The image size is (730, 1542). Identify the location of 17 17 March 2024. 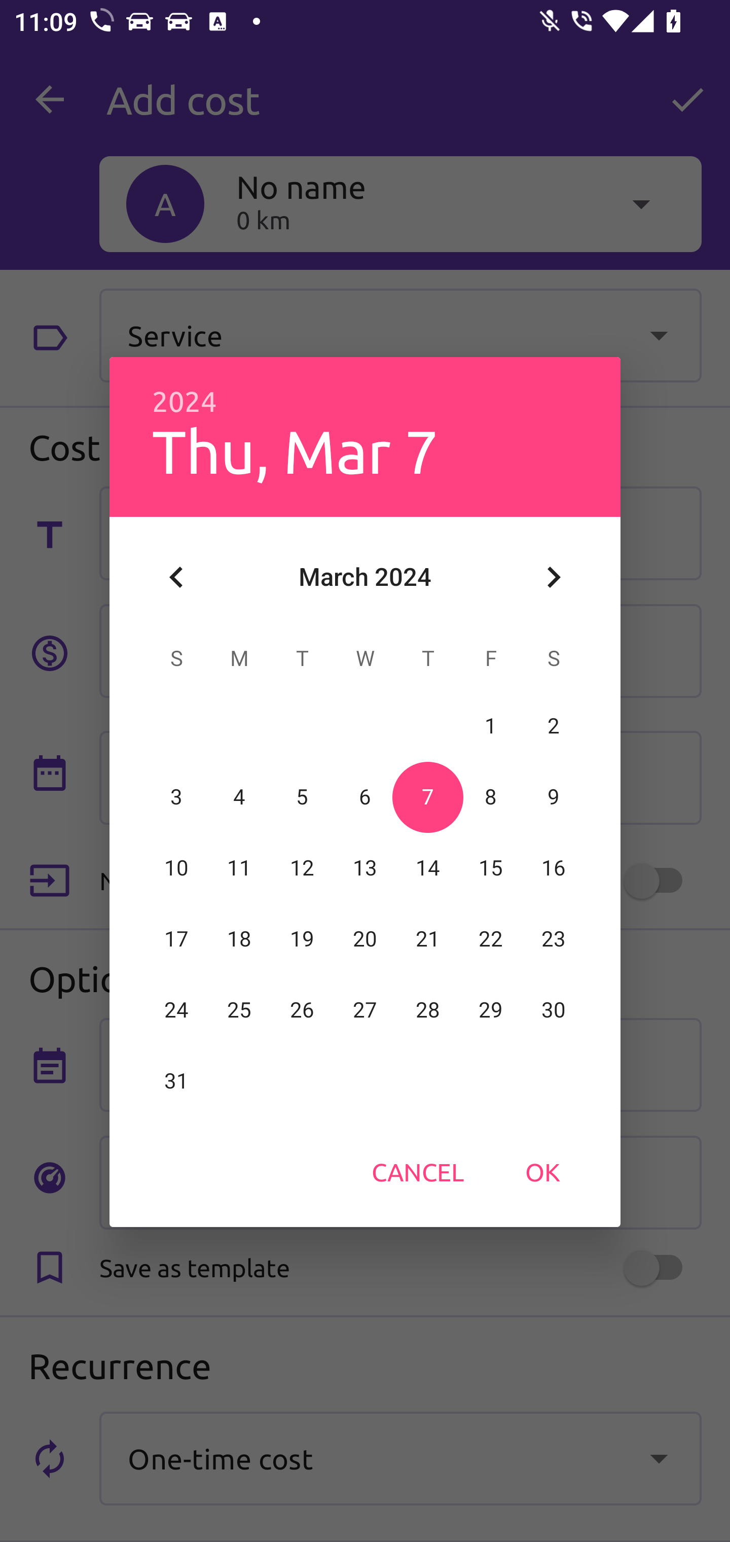
(176, 939).